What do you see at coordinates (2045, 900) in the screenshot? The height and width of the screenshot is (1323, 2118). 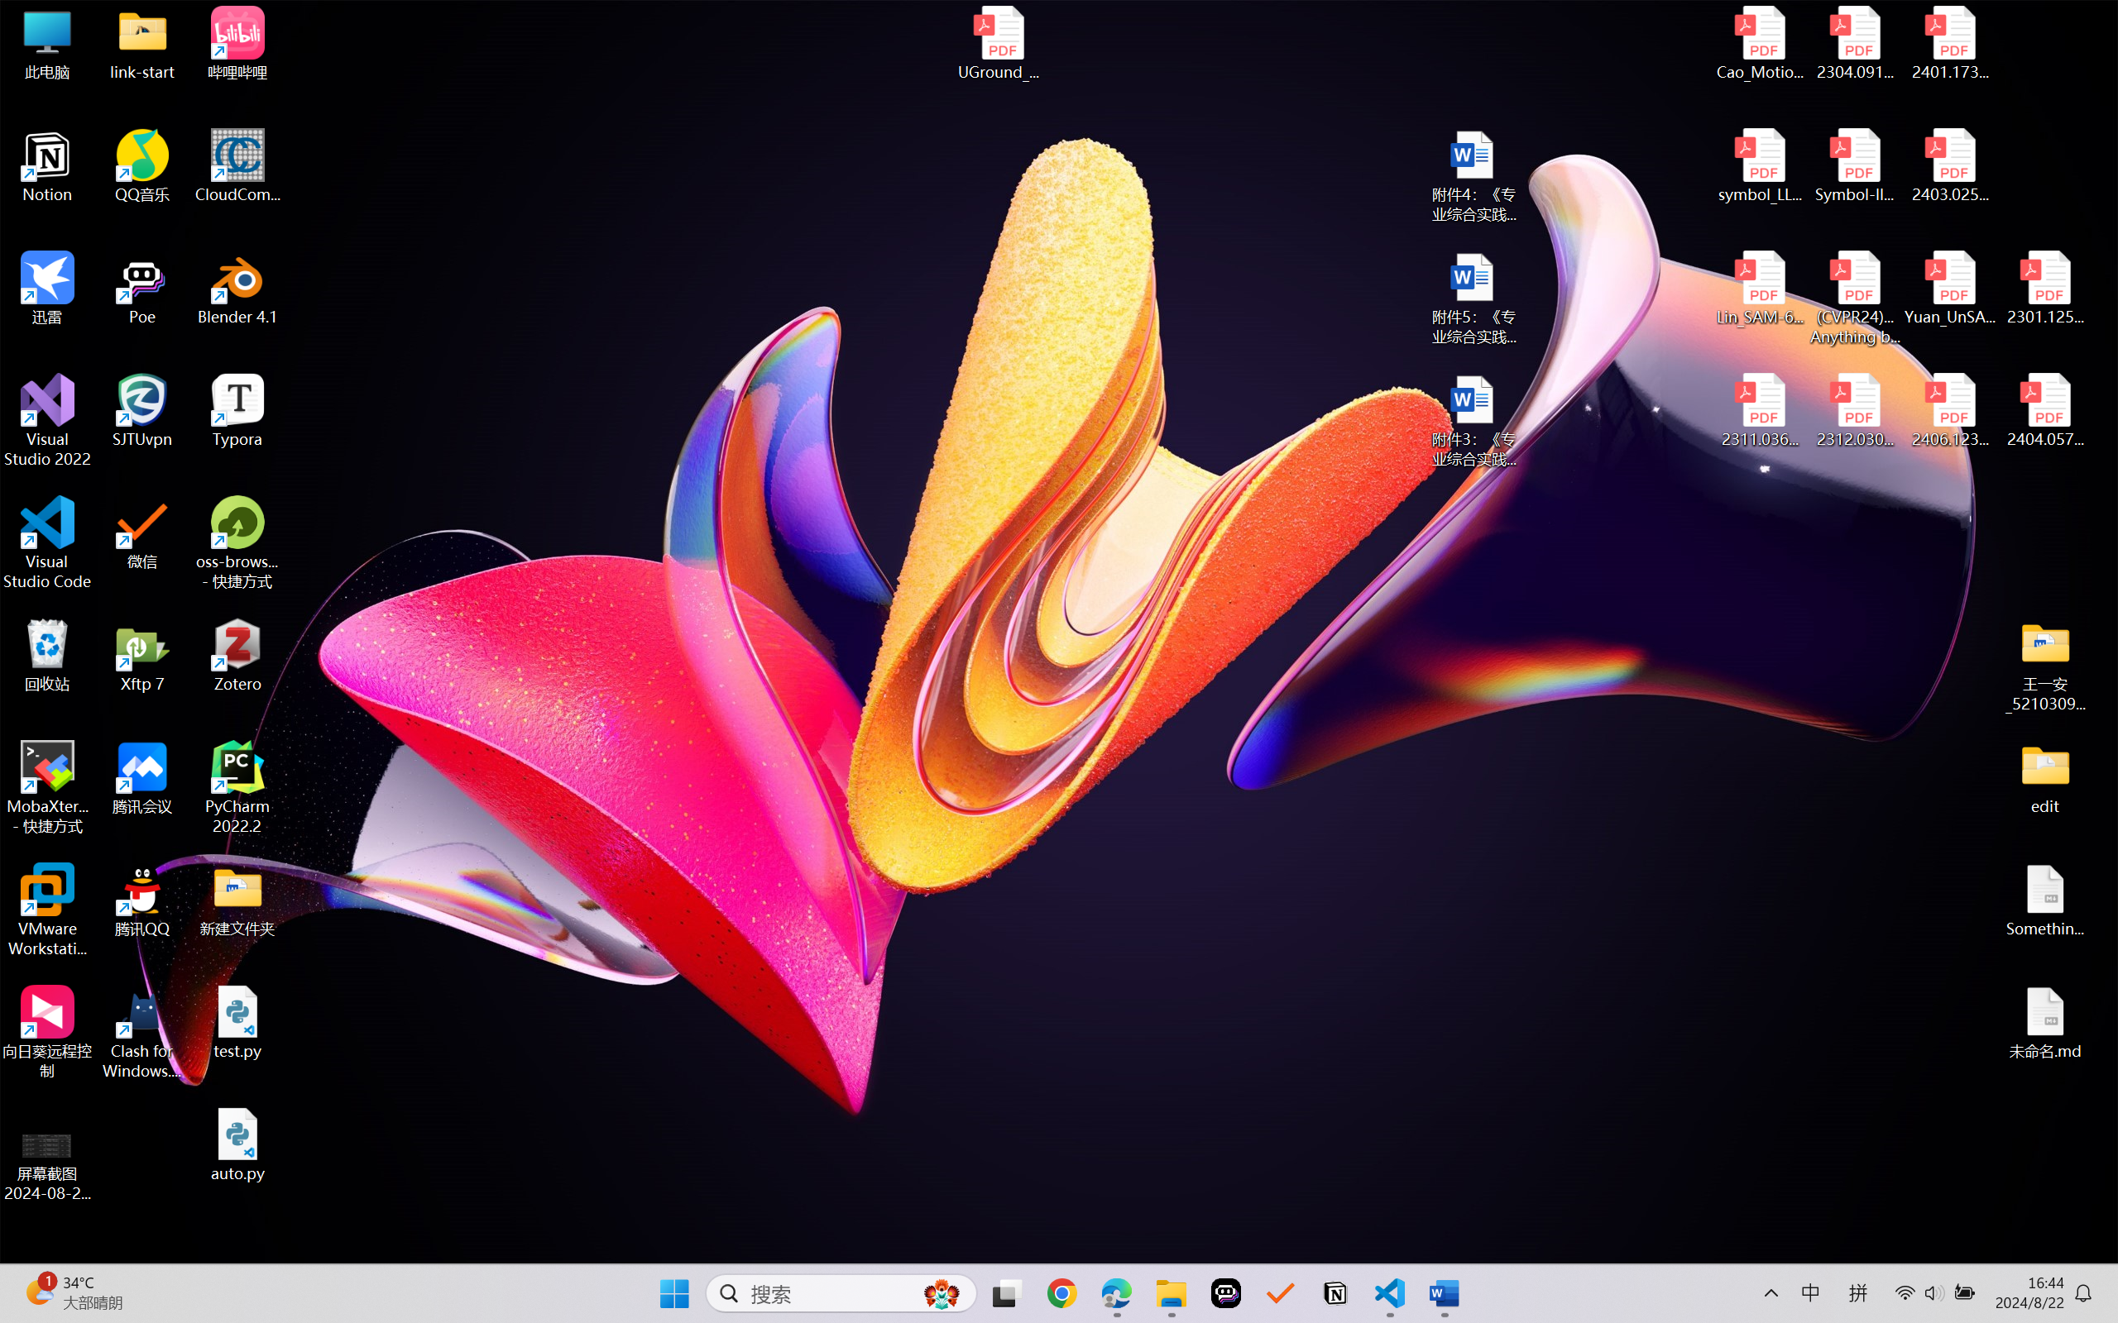 I see `Something.md` at bounding box center [2045, 900].